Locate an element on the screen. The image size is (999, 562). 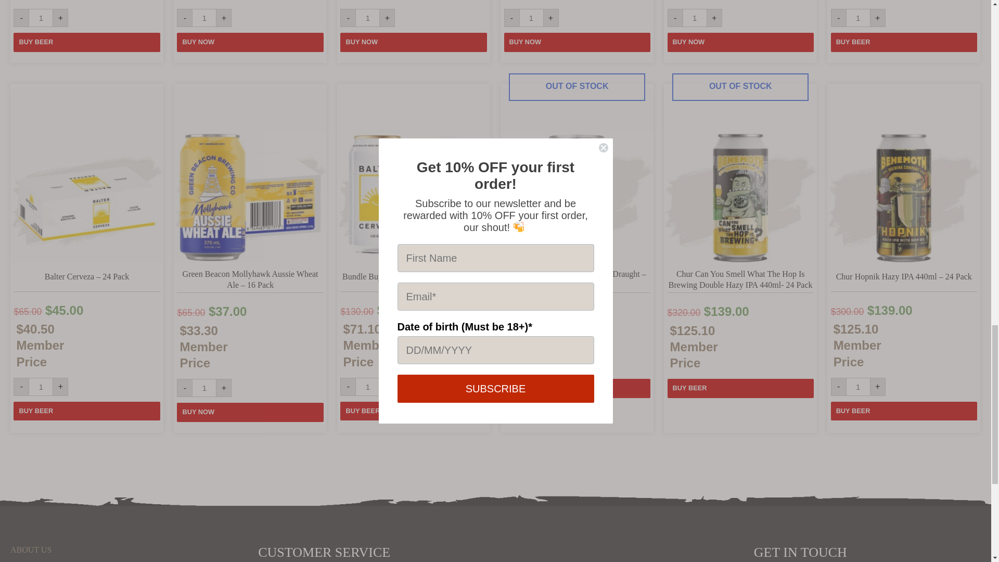
1 is located at coordinates (367, 387).